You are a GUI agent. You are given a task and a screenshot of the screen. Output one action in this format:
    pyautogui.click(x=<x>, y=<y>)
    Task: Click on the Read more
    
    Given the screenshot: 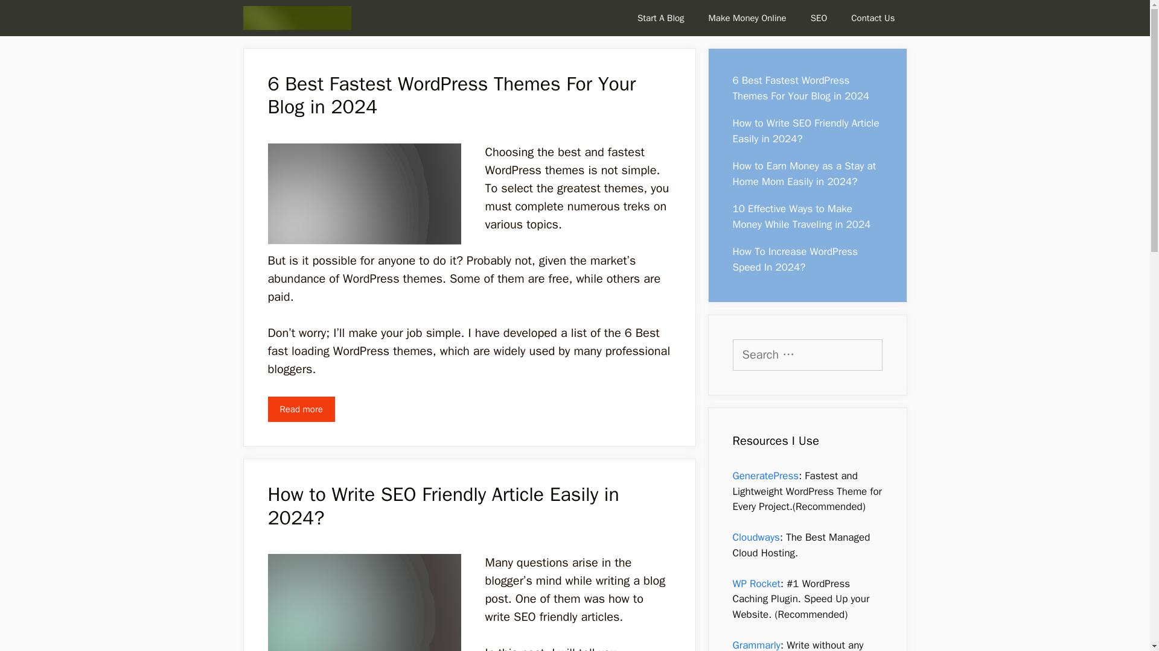 What is the action you would take?
    pyautogui.click(x=301, y=409)
    